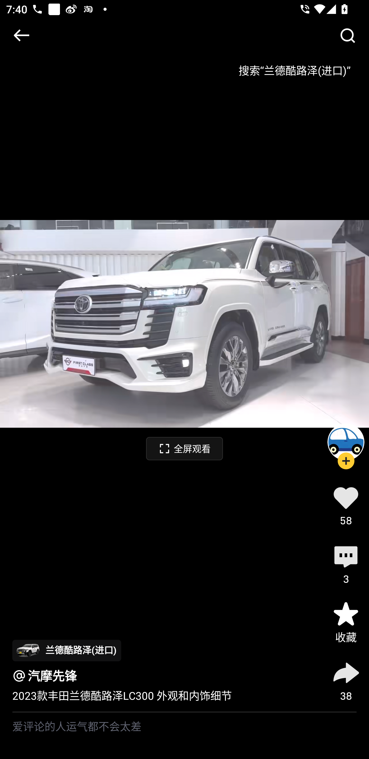  Describe the element at coordinates (347, 35) in the screenshot. I see `` at that location.